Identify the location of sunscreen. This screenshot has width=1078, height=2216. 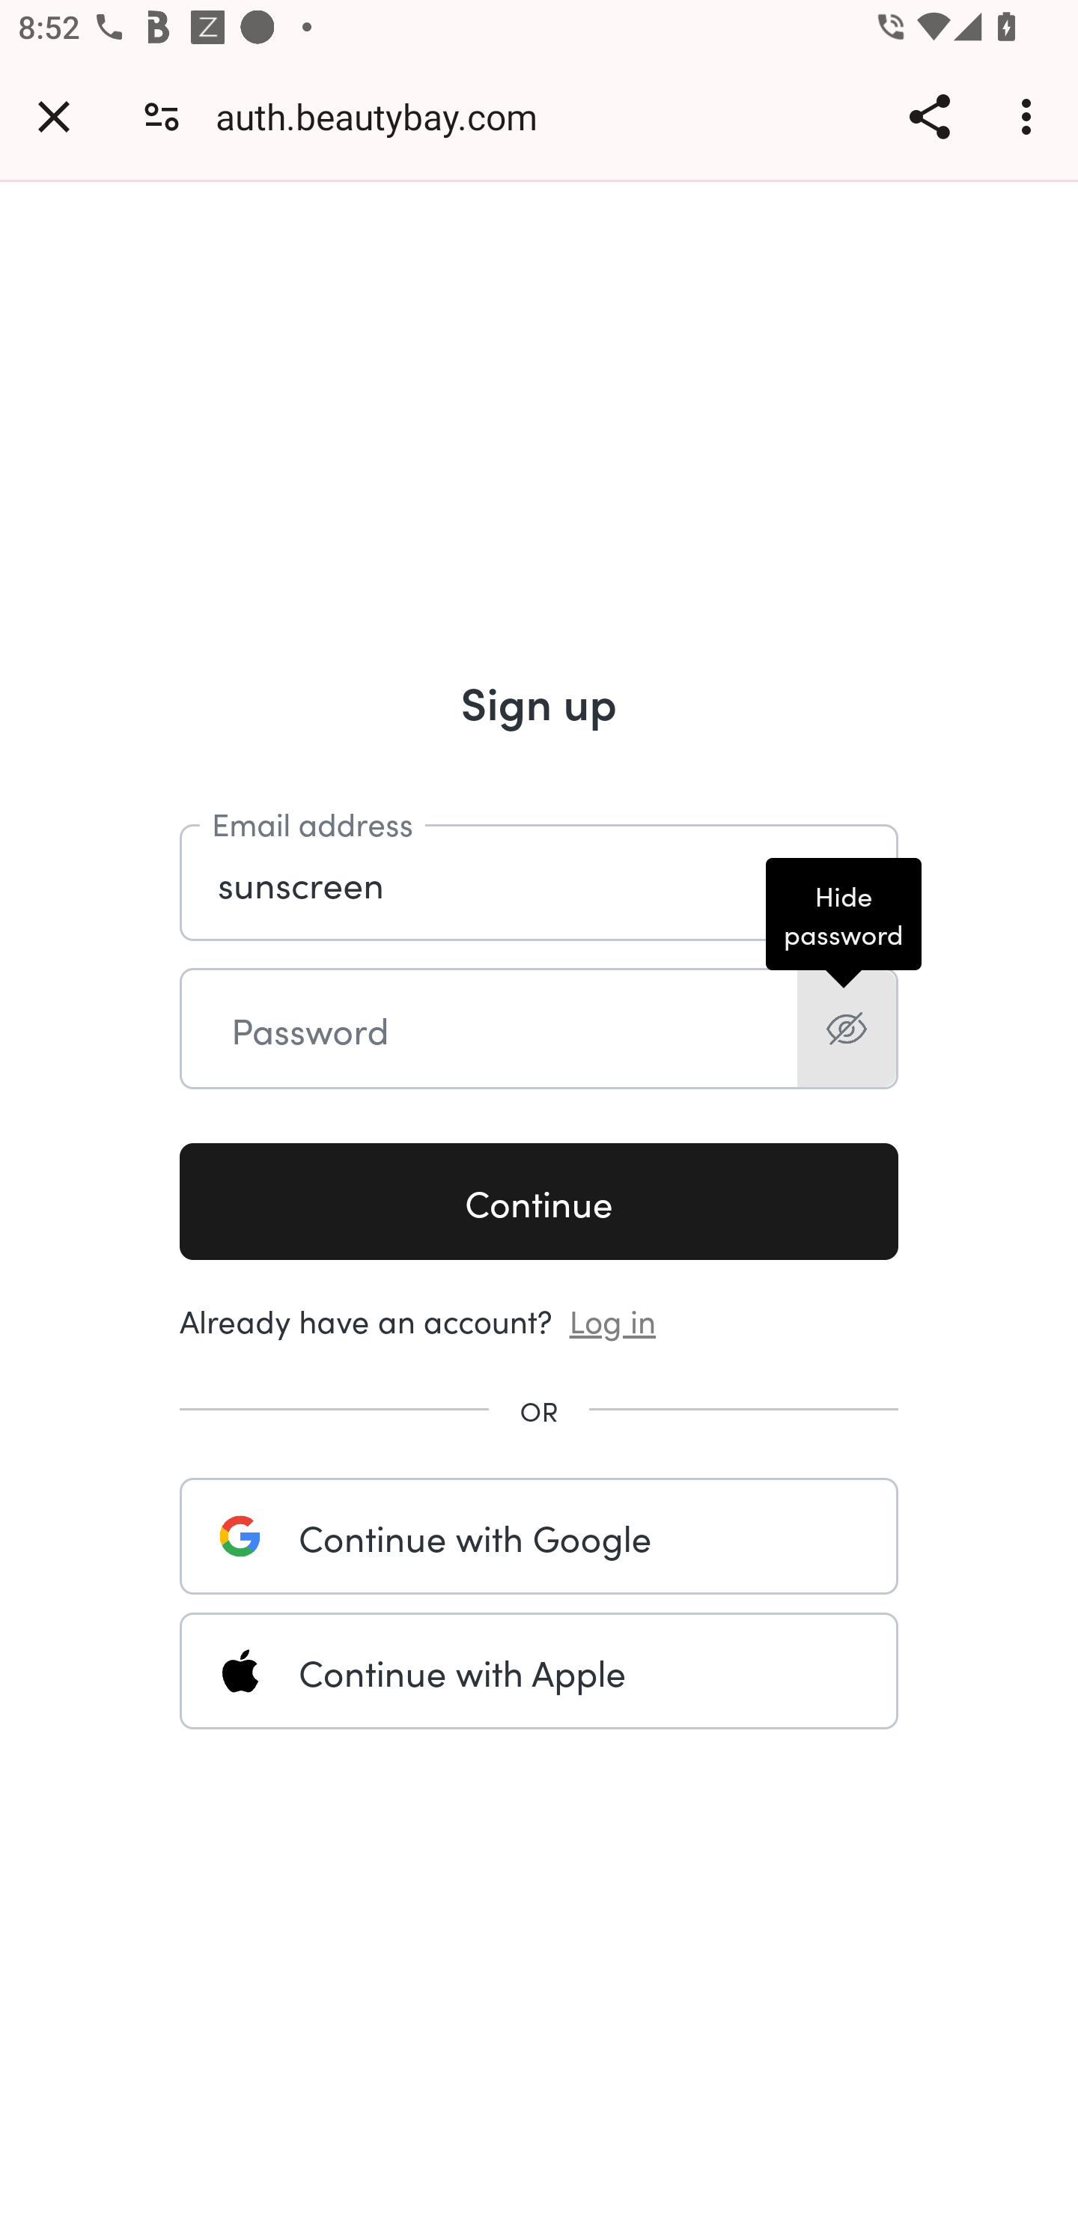
(539, 883).